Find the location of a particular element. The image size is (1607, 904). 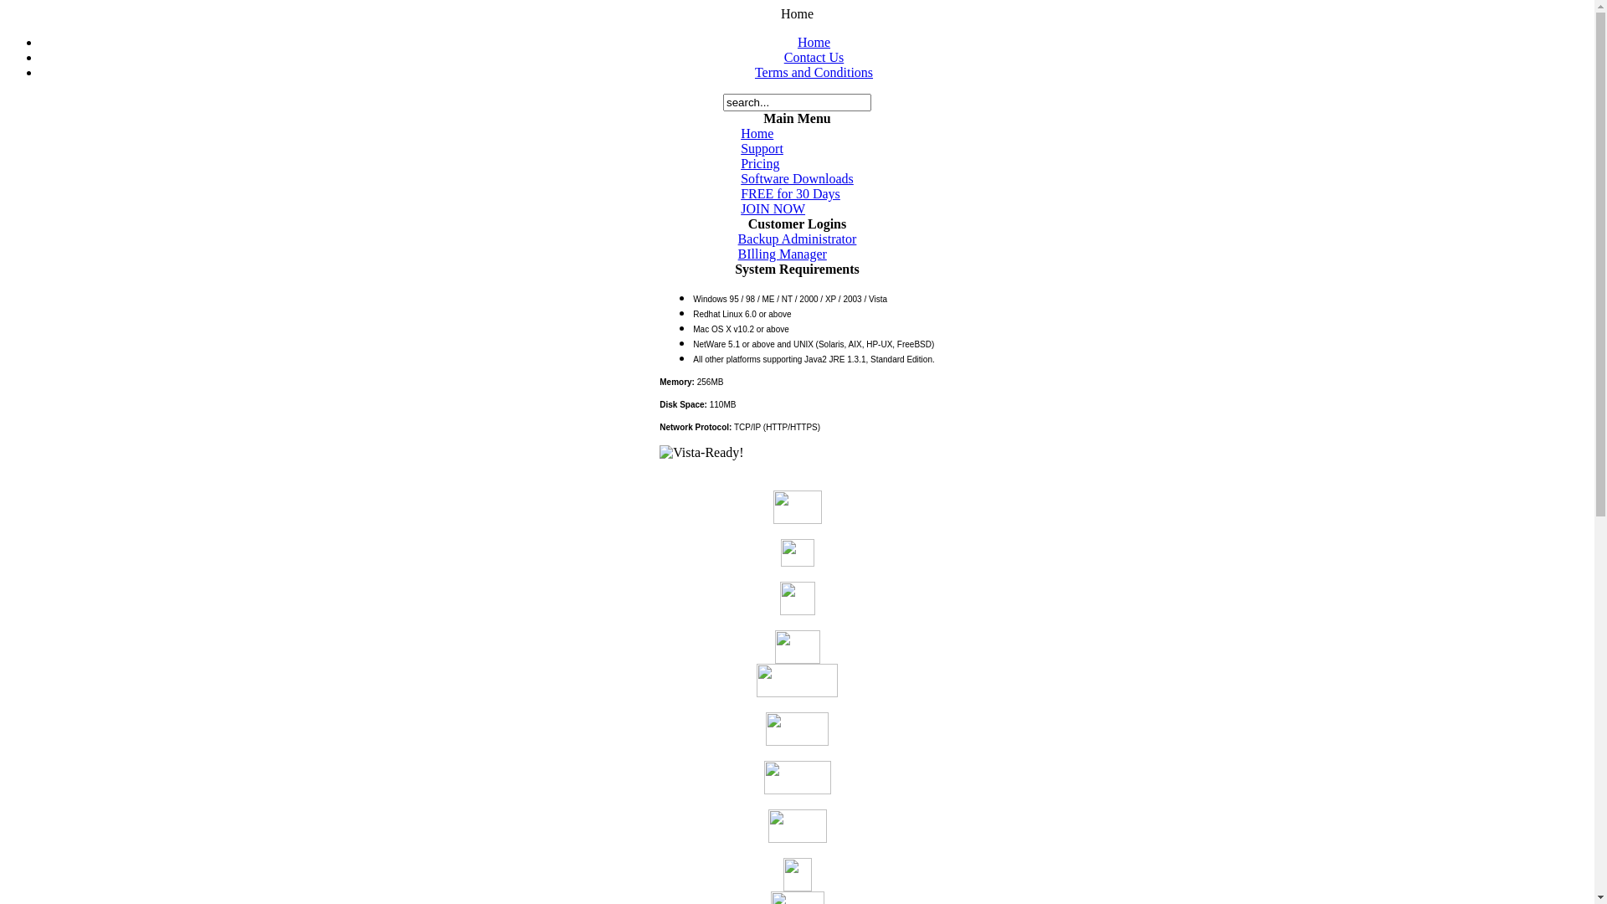

BIlling Manager is located at coordinates (782, 254).